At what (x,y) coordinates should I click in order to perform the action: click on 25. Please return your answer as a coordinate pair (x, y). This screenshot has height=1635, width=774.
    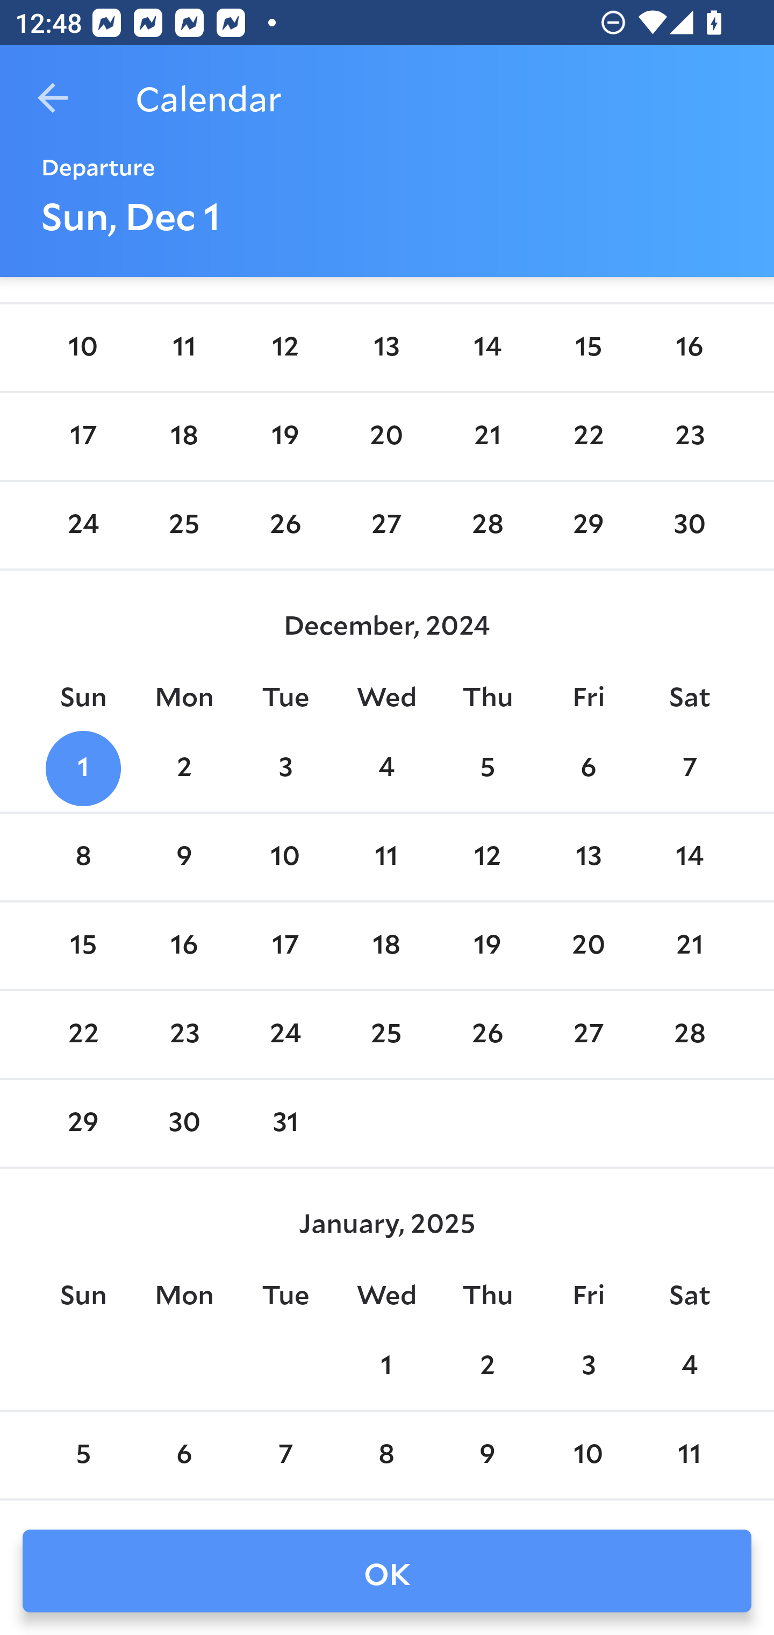
    Looking at the image, I should click on (184, 524).